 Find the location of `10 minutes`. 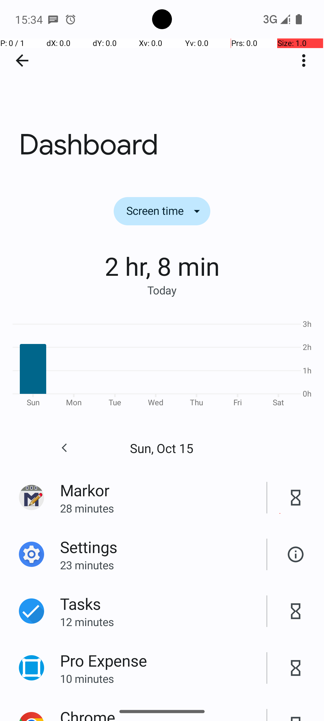

10 minutes is located at coordinates (163, 678).